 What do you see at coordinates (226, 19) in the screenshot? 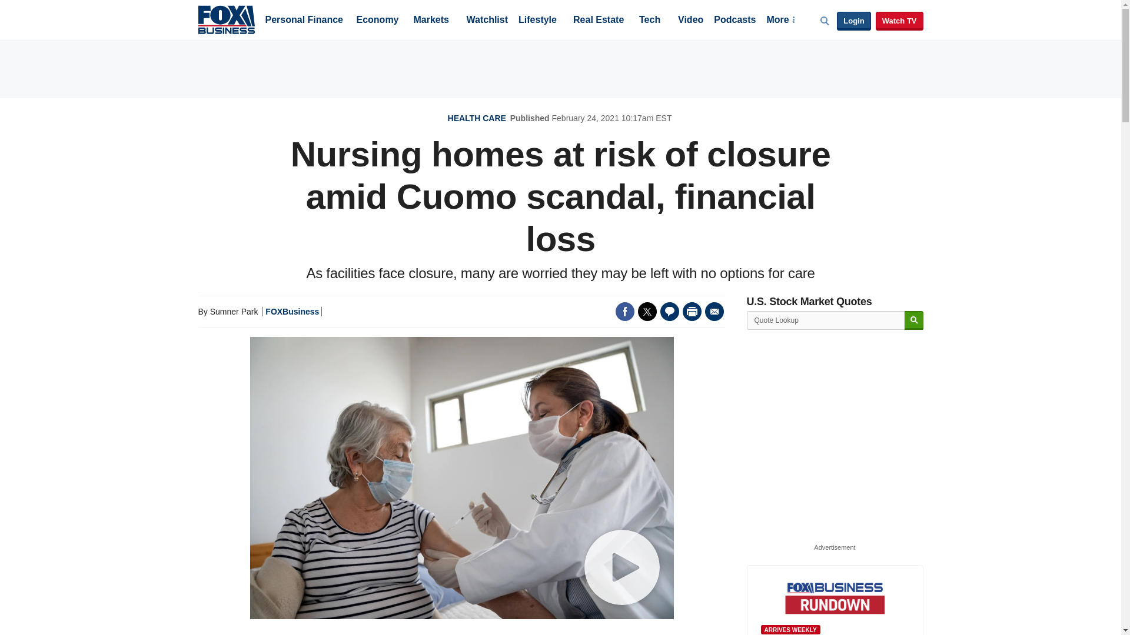
I see `Fox Business` at bounding box center [226, 19].